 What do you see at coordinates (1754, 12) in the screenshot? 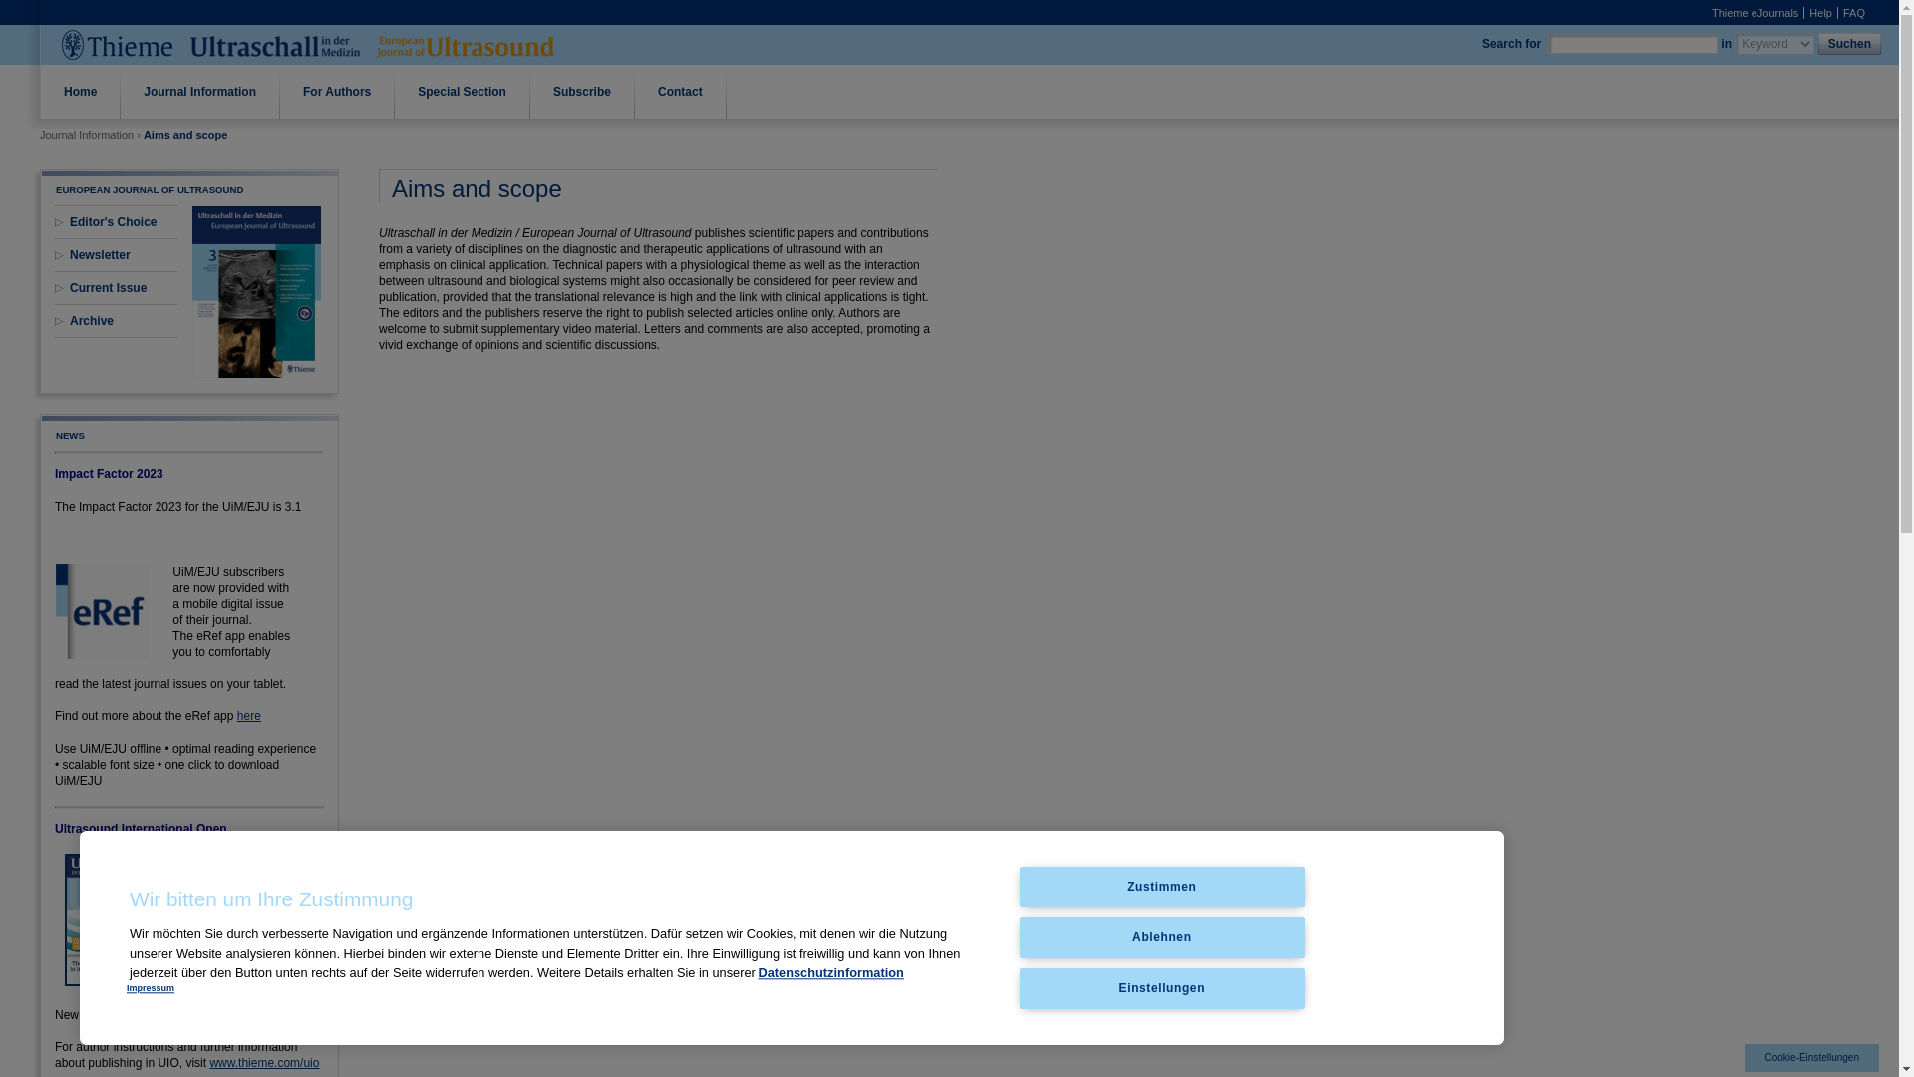
I see `Thieme eJournals` at bounding box center [1754, 12].